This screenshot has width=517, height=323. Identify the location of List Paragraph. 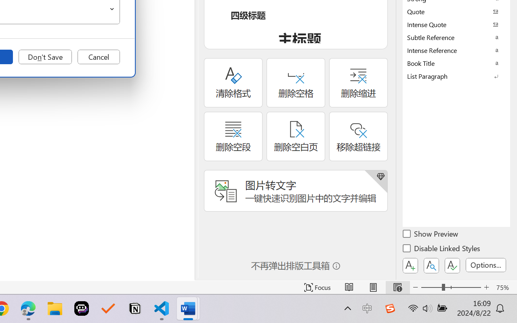
(456, 76).